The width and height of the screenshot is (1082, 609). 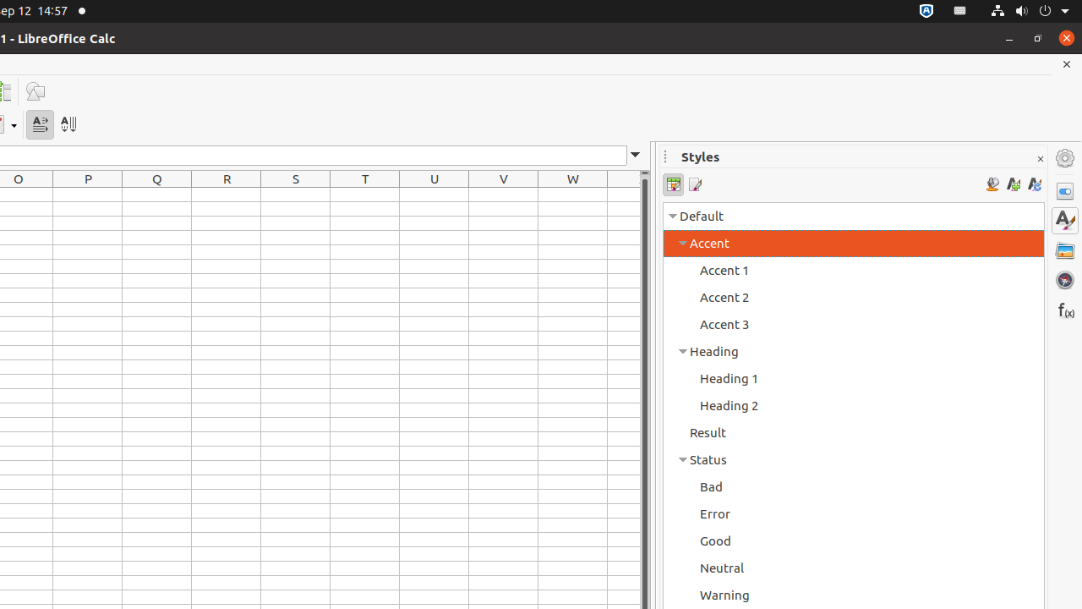 What do you see at coordinates (157, 195) in the screenshot?
I see `Q1` at bounding box center [157, 195].